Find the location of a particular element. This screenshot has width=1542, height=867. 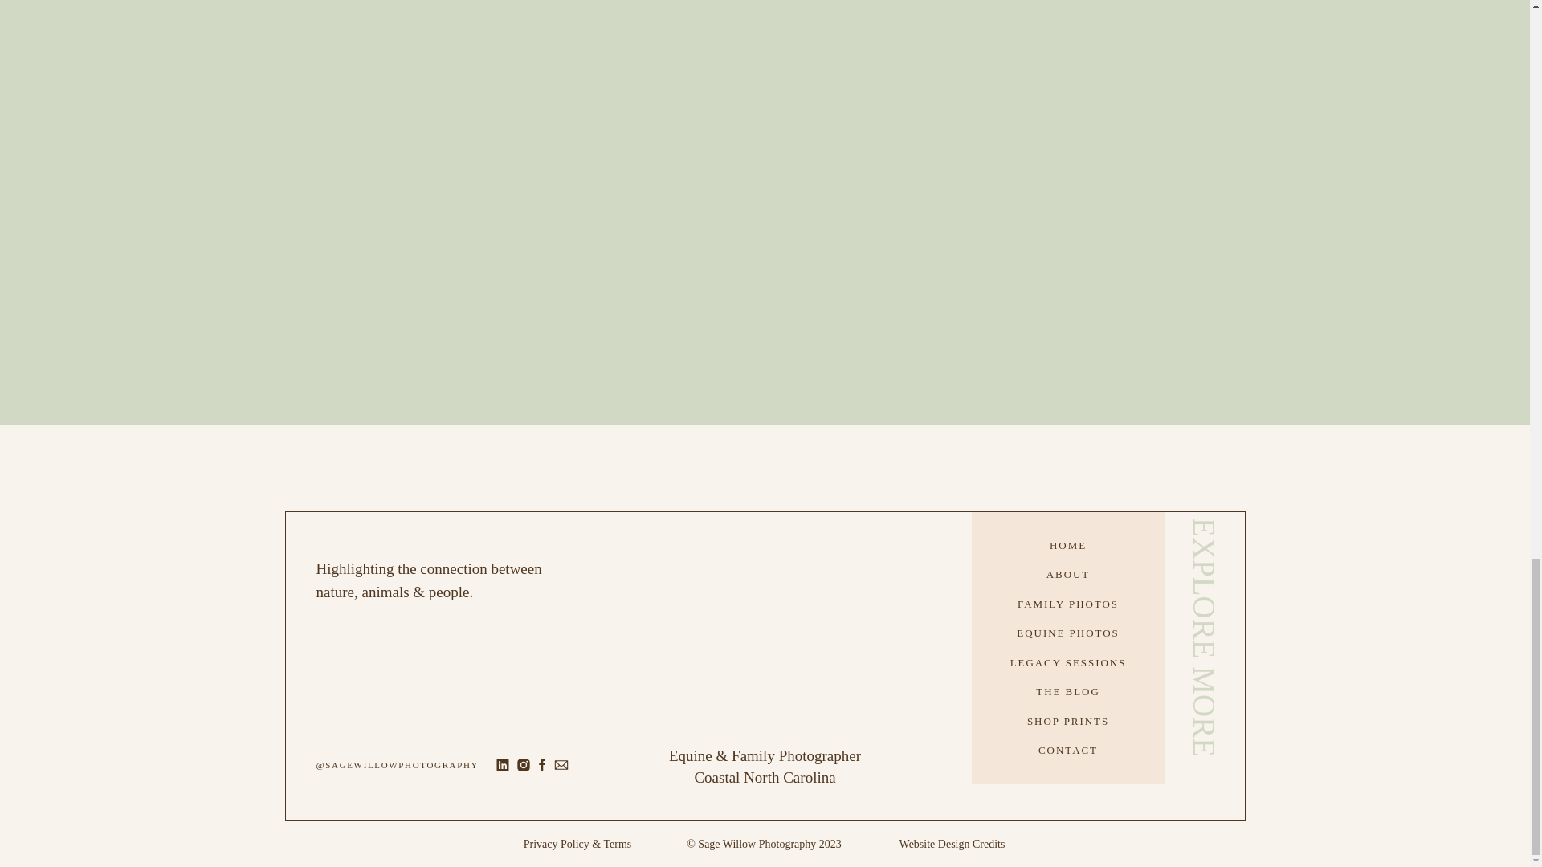

ABOUT is located at coordinates (1068, 575).